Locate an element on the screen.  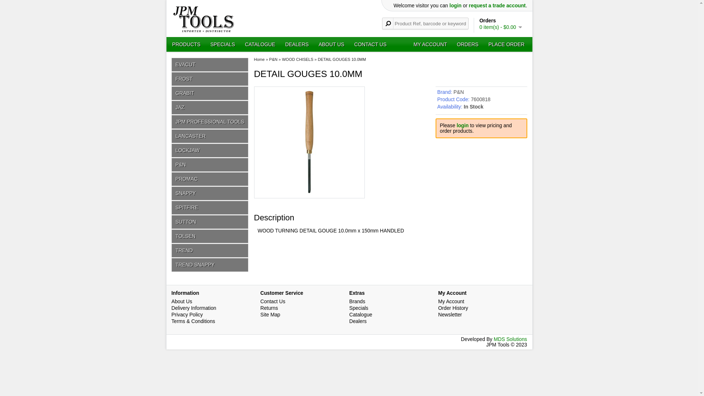
Brands is located at coordinates (357, 301).